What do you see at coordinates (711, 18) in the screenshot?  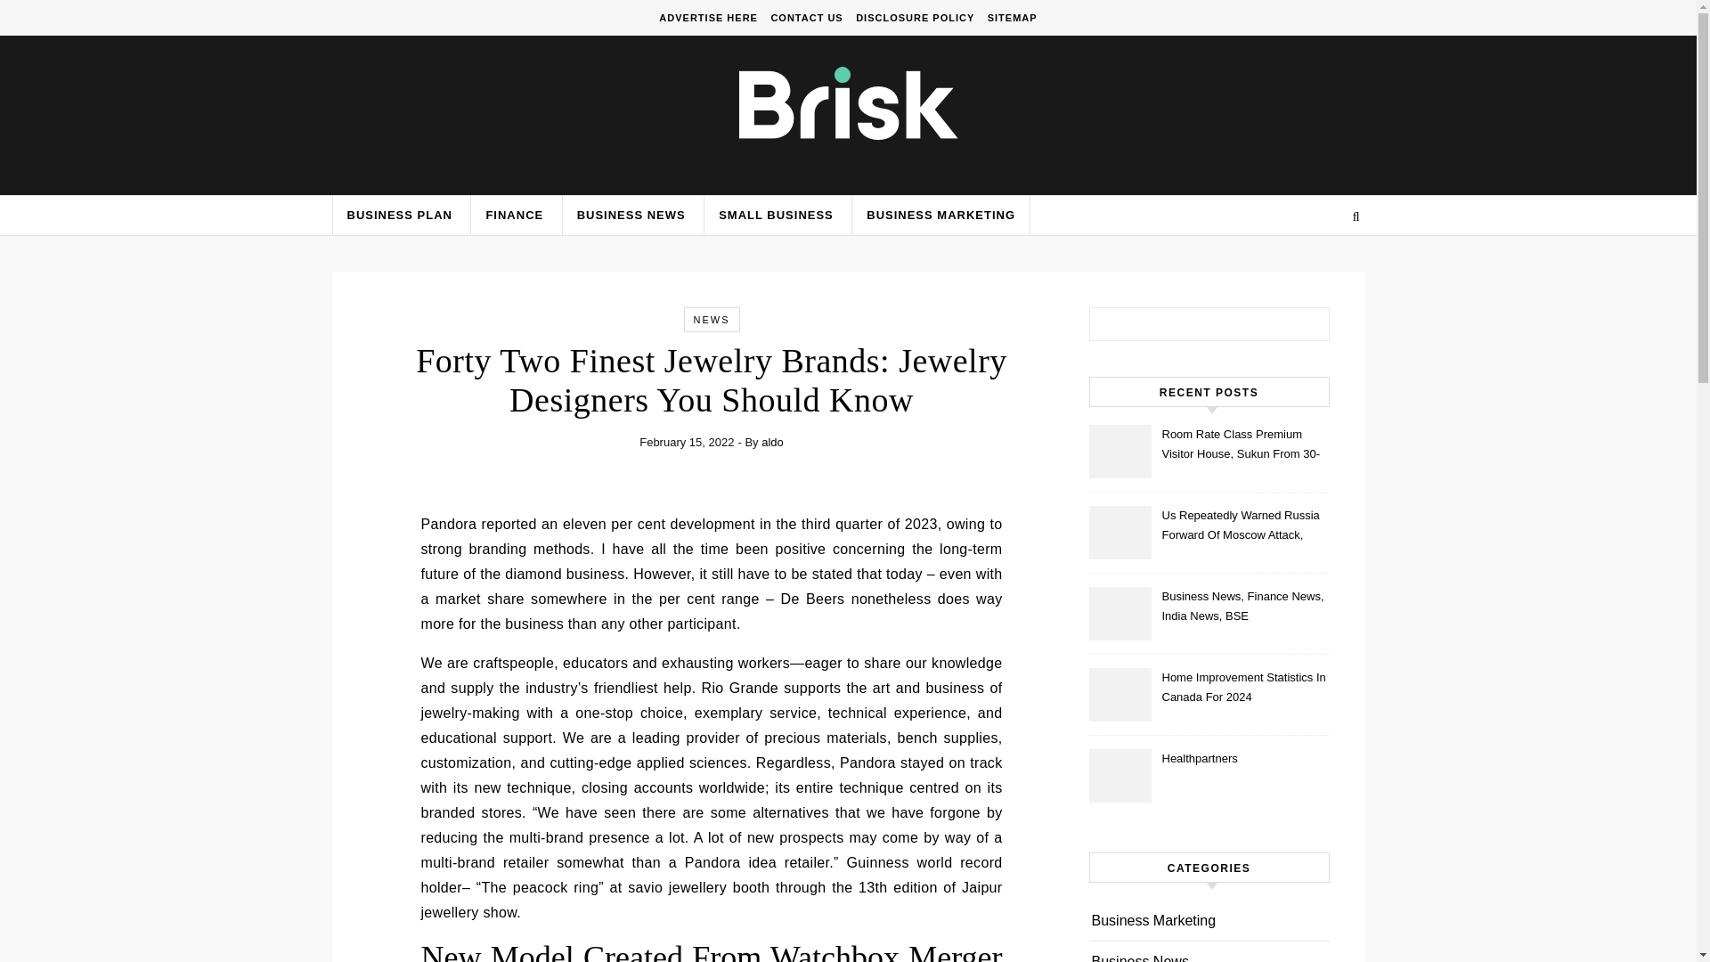 I see `ADVERTISE HERE` at bounding box center [711, 18].